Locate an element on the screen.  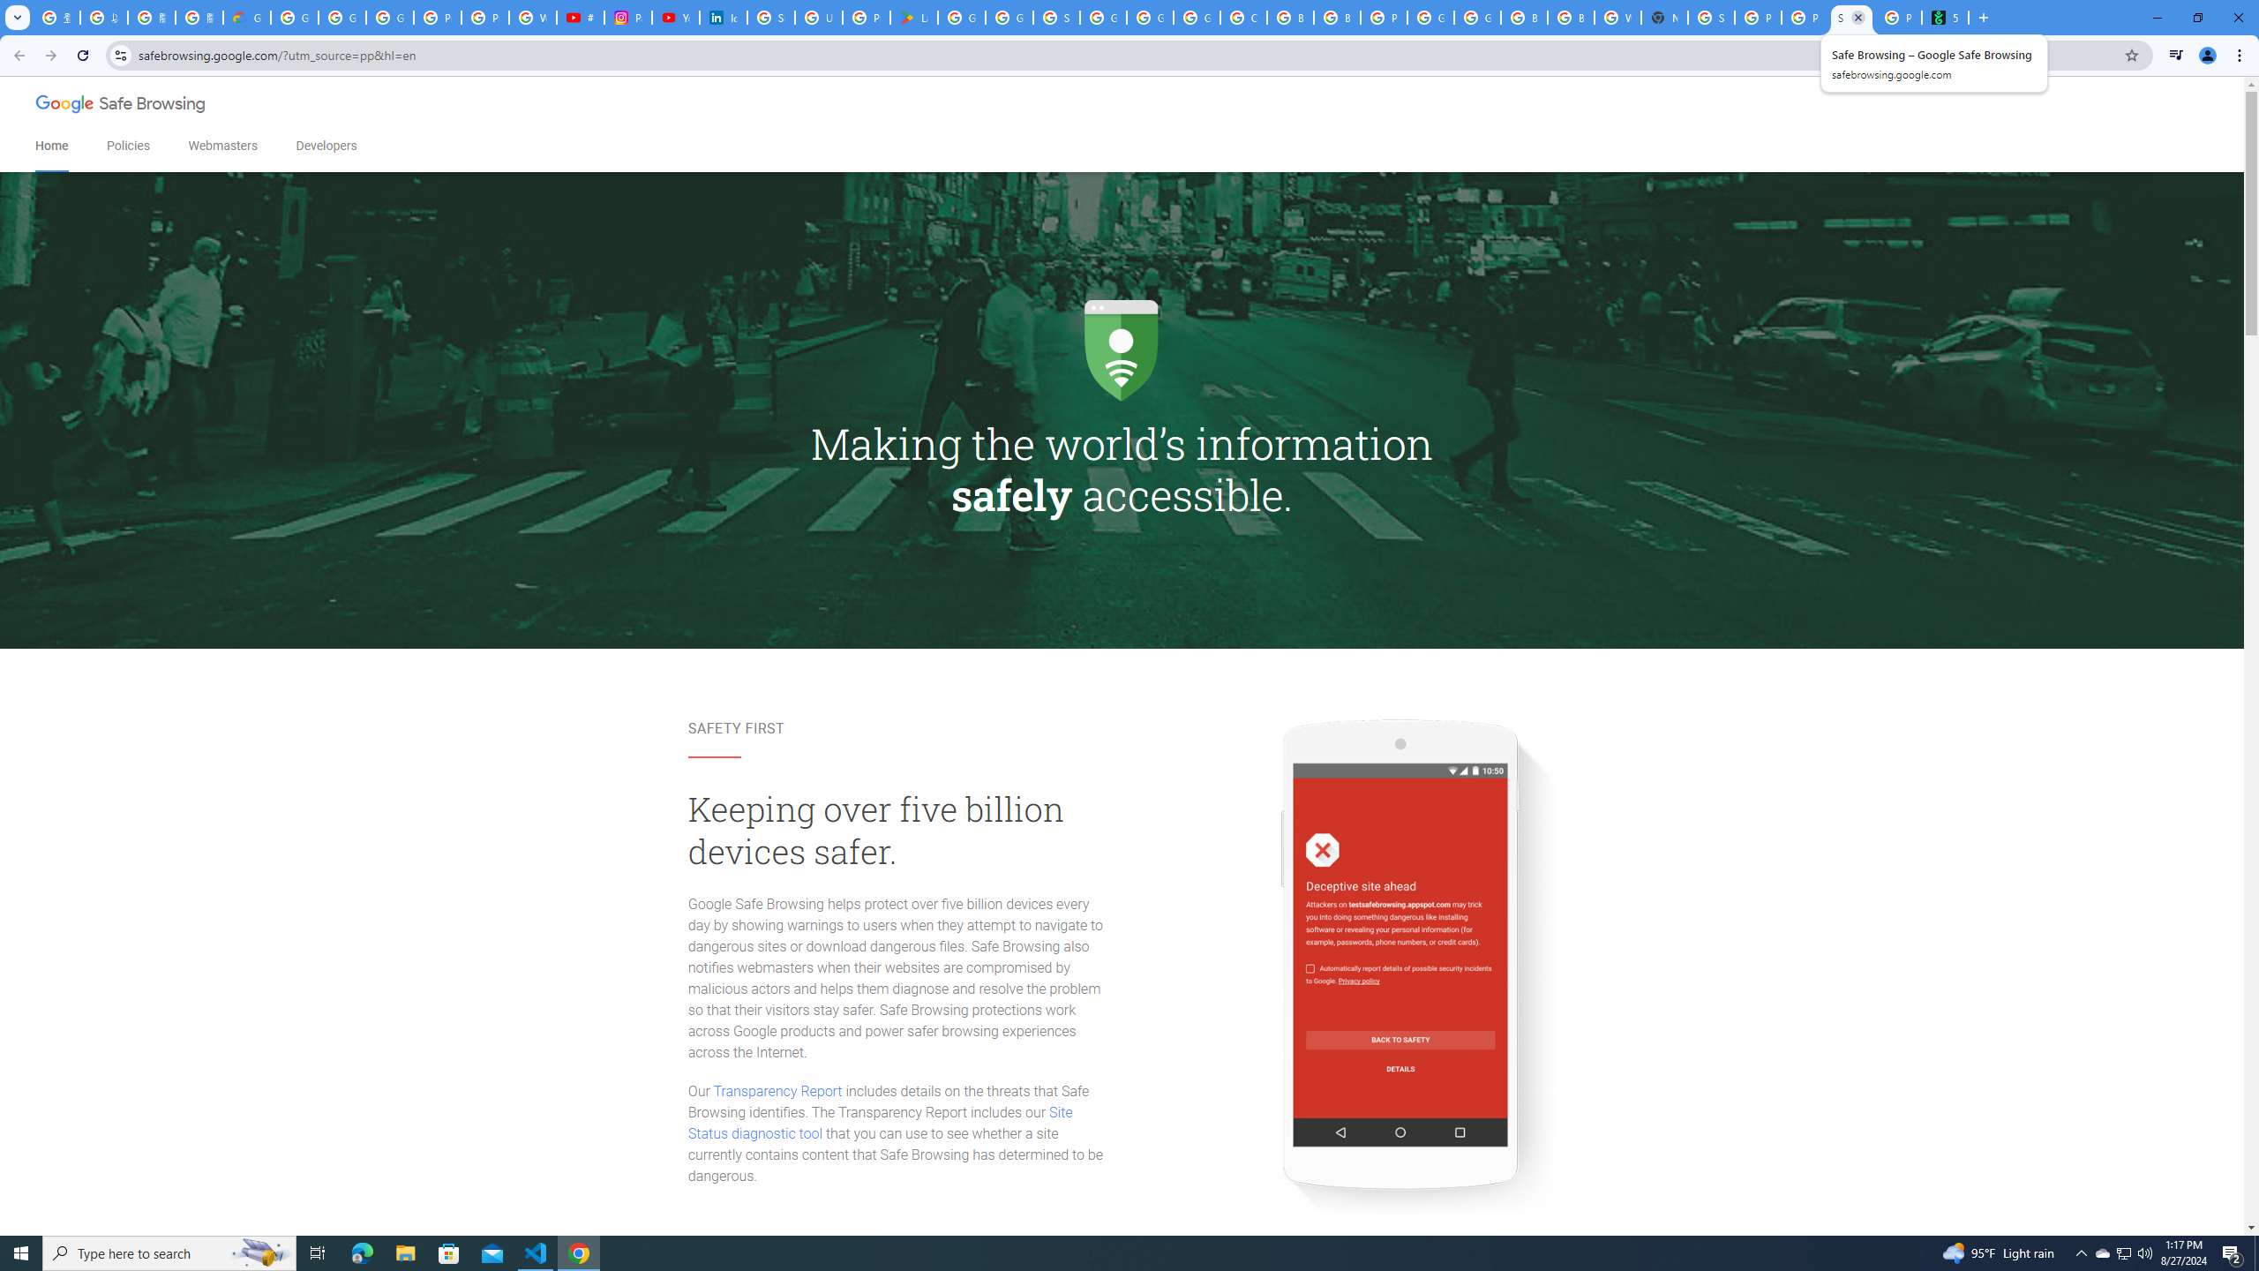
Google Safe Browsing is located at coordinates (122, 106).